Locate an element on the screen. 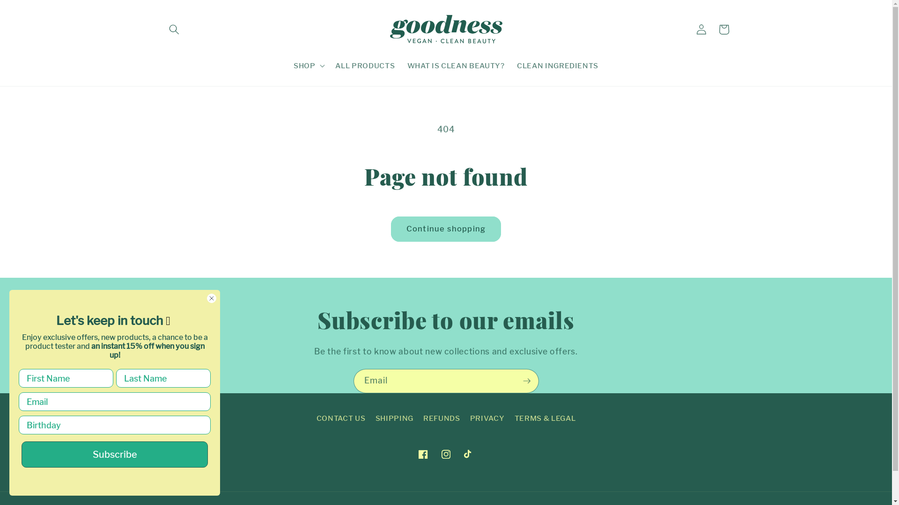 This screenshot has height=505, width=899. Log in is located at coordinates (701, 29).